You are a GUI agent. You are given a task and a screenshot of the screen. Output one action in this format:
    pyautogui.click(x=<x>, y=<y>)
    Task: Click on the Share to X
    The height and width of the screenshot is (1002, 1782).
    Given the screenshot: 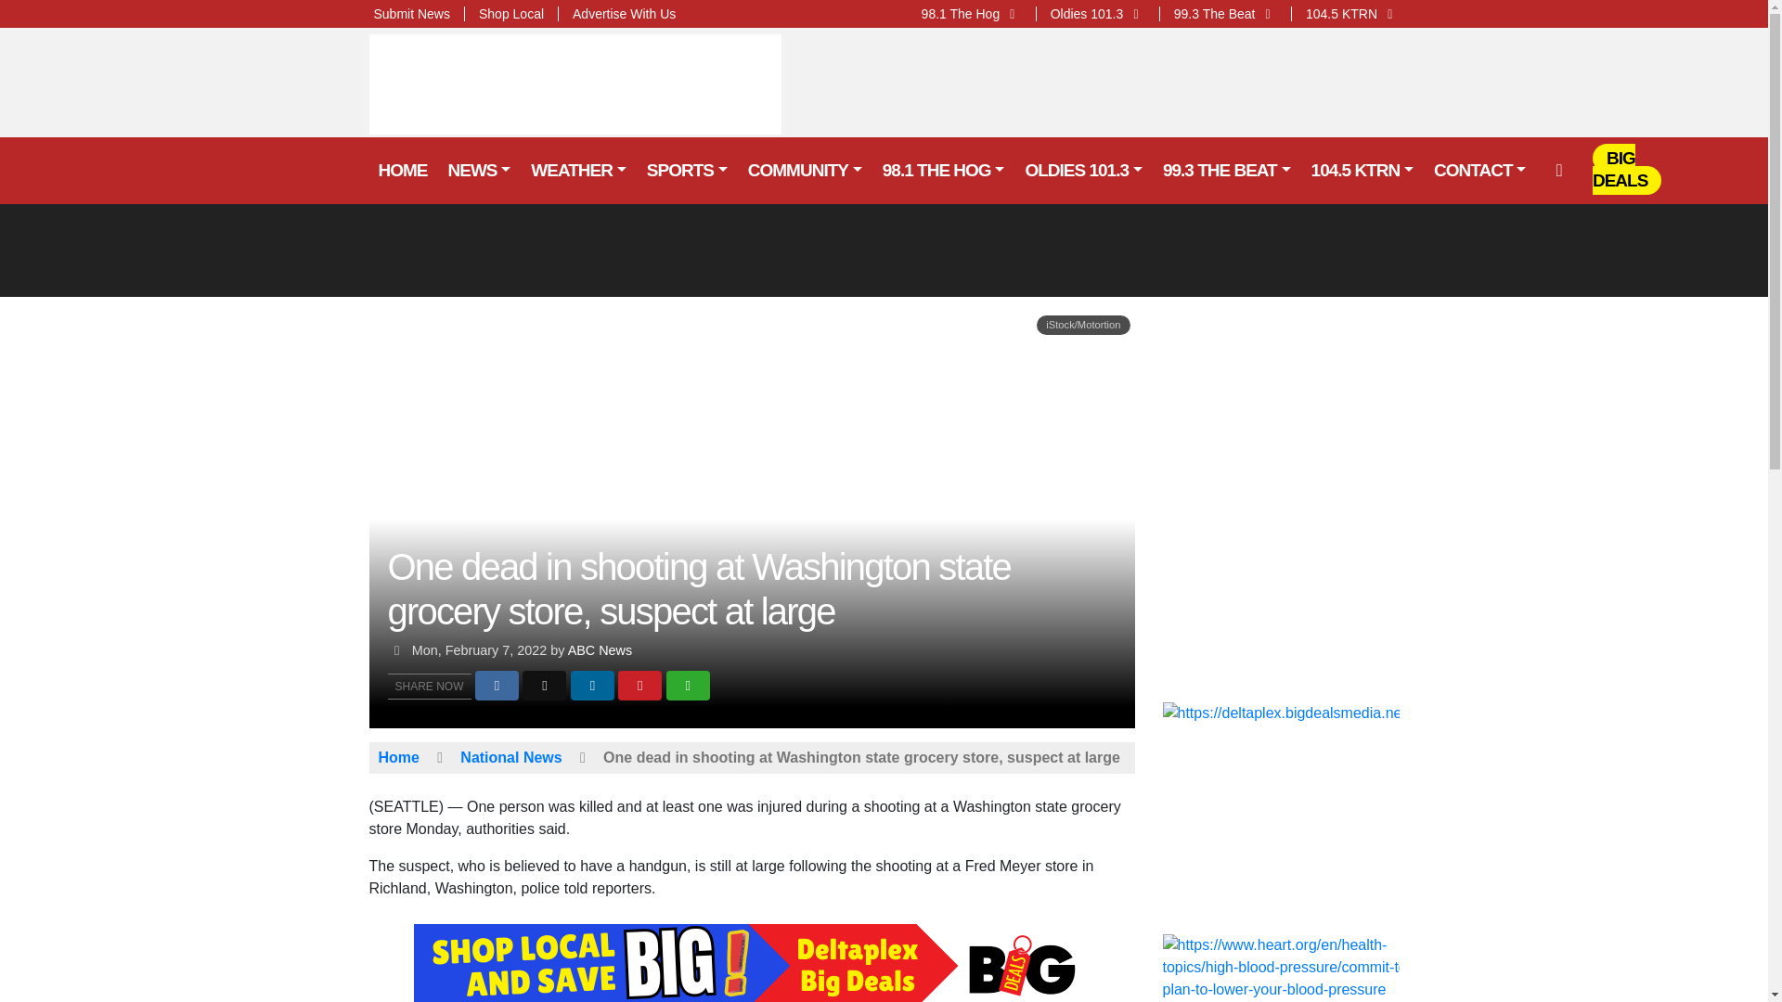 What is the action you would take?
    pyautogui.click(x=544, y=685)
    